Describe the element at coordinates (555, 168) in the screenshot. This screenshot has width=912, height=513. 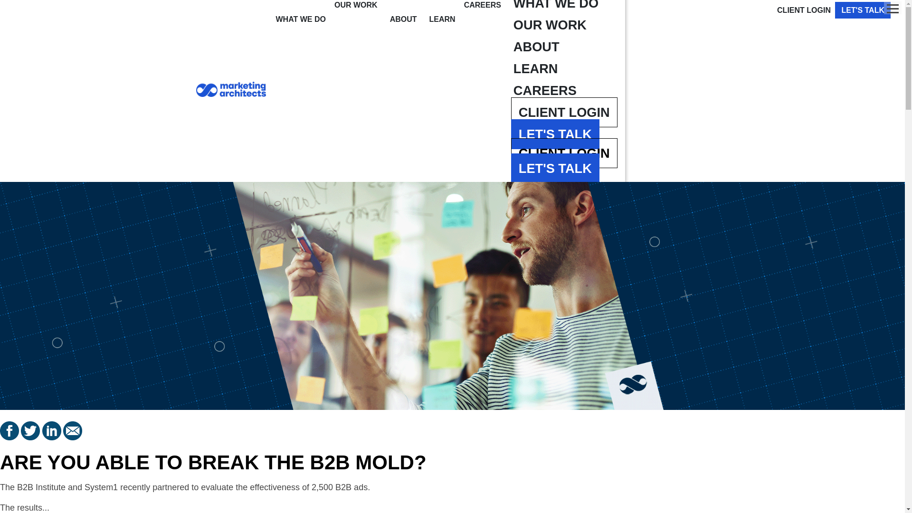
I see `LET'S TALK` at that location.